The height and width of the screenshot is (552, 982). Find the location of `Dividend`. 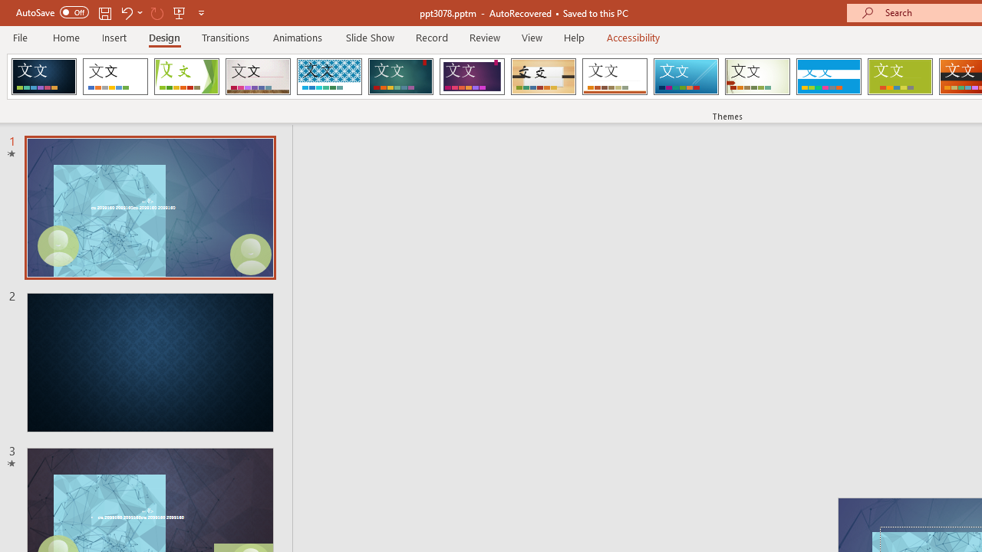

Dividend is located at coordinates (44, 77).